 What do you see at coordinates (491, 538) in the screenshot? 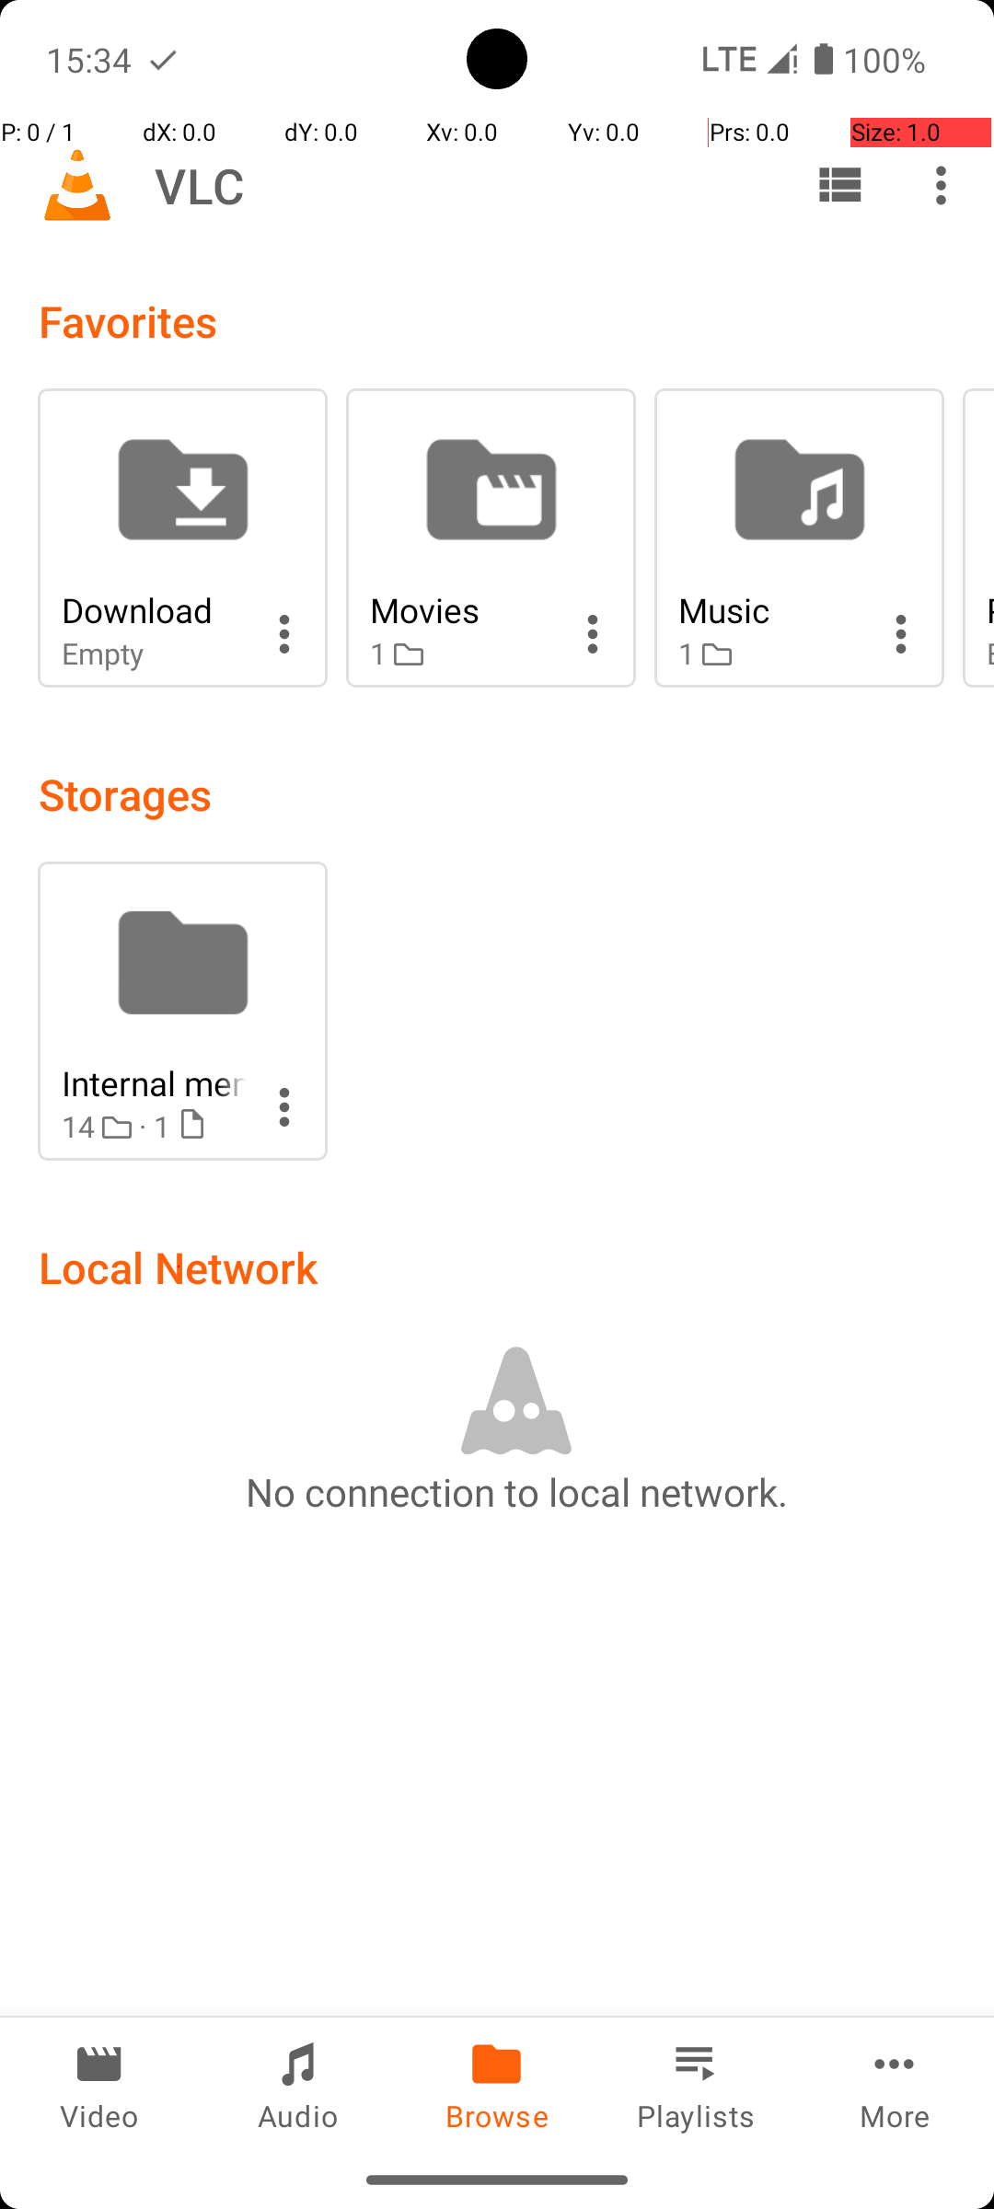
I see `Favorite: Movies, 1 subfolder` at bounding box center [491, 538].